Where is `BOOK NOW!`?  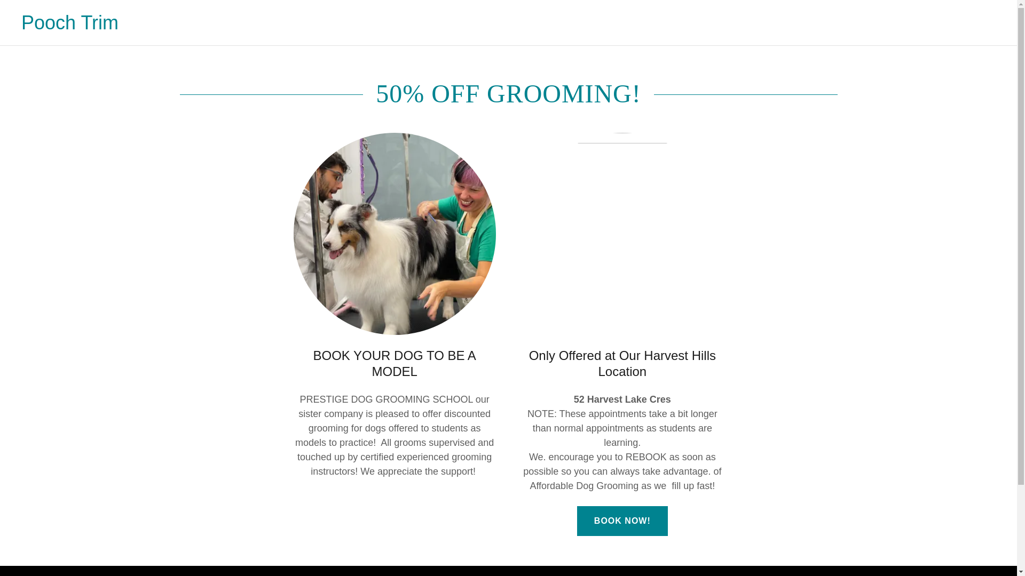
BOOK NOW! is located at coordinates (622, 521).